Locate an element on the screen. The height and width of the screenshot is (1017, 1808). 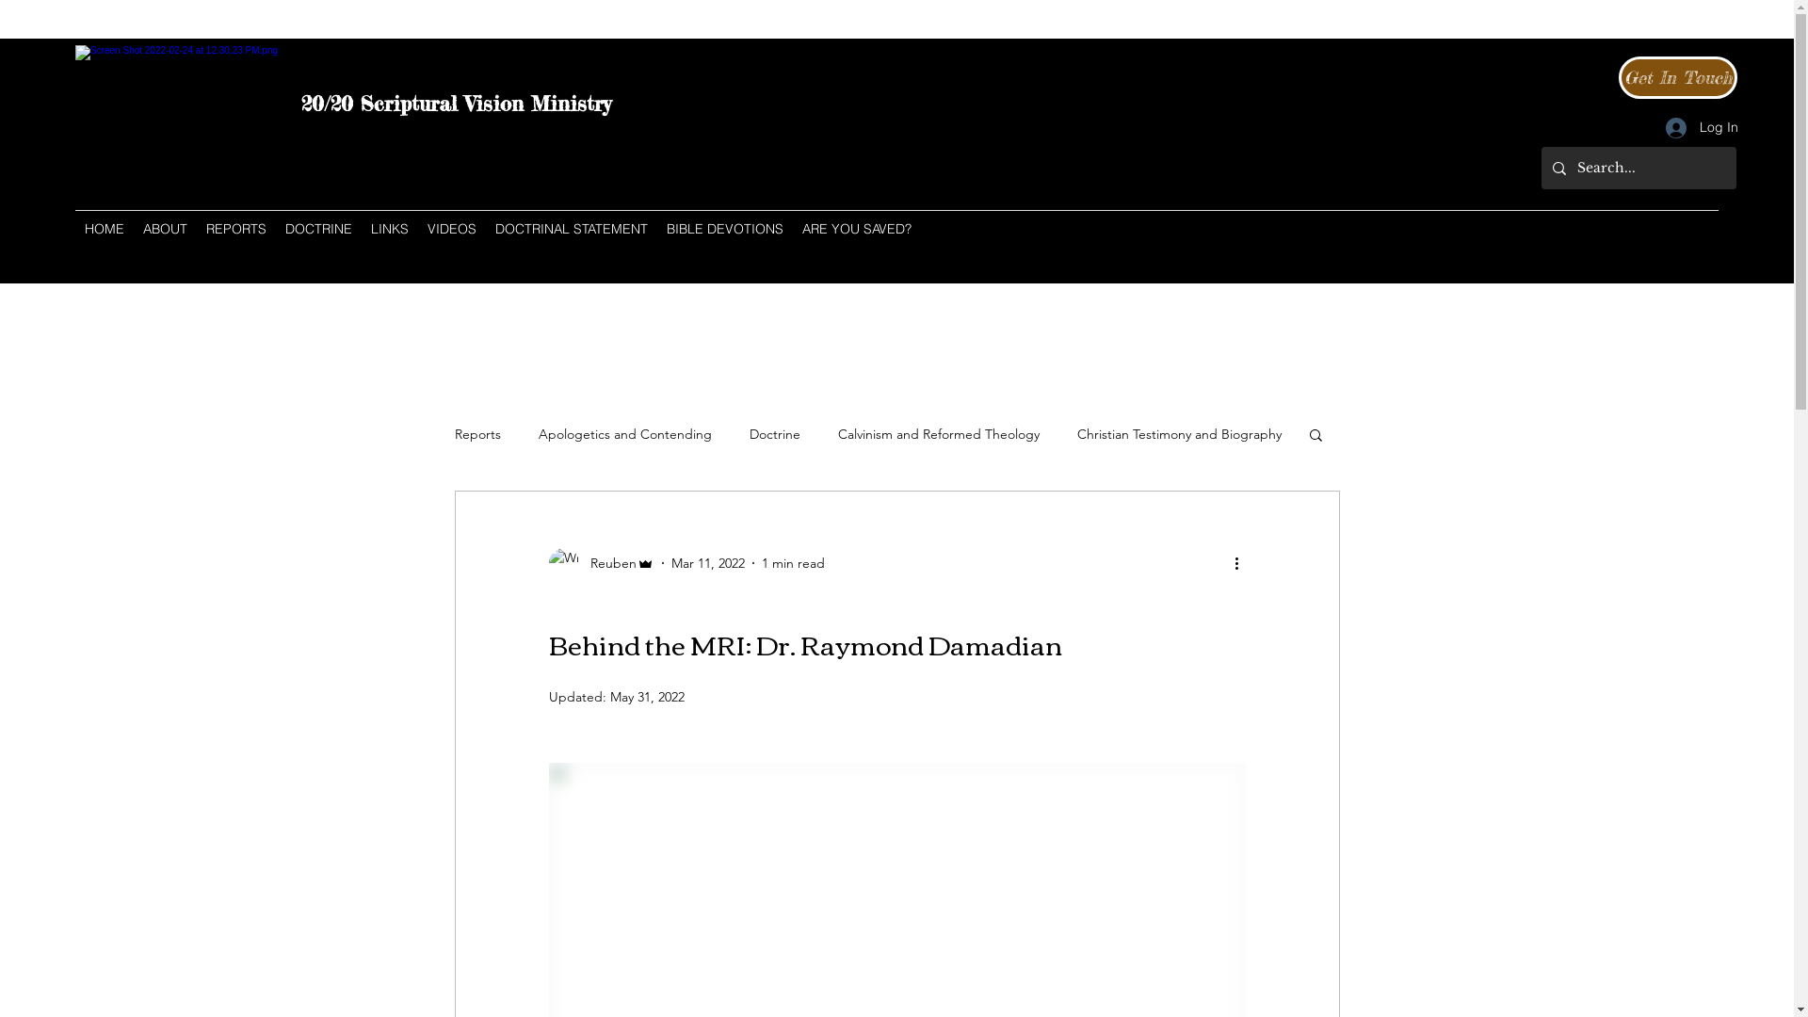
LINKS is located at coordinates (390, 229).